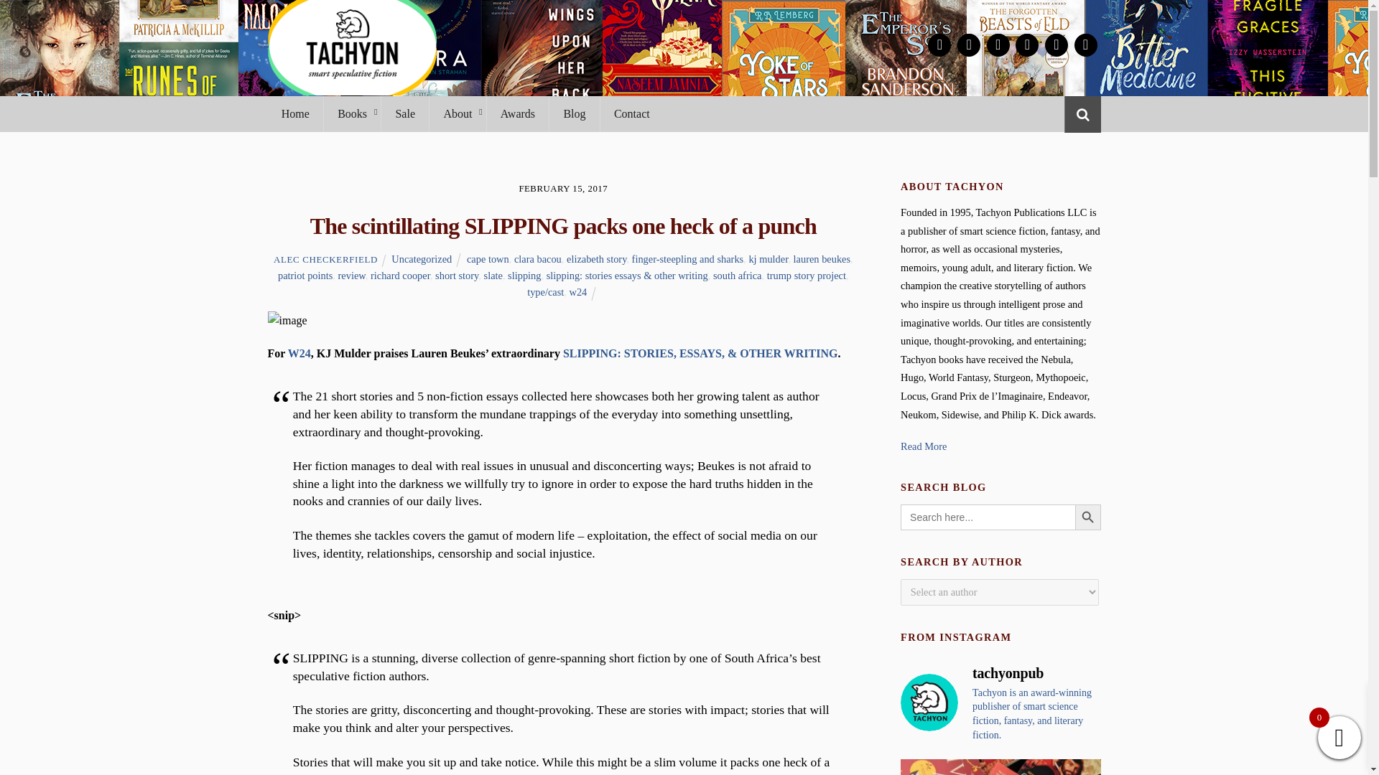 The image size is (1379, 775). What do you see at coordinates (351, 88) in the screenshot?
I see `Tachyon Publications` at bounding box center [351, 88].